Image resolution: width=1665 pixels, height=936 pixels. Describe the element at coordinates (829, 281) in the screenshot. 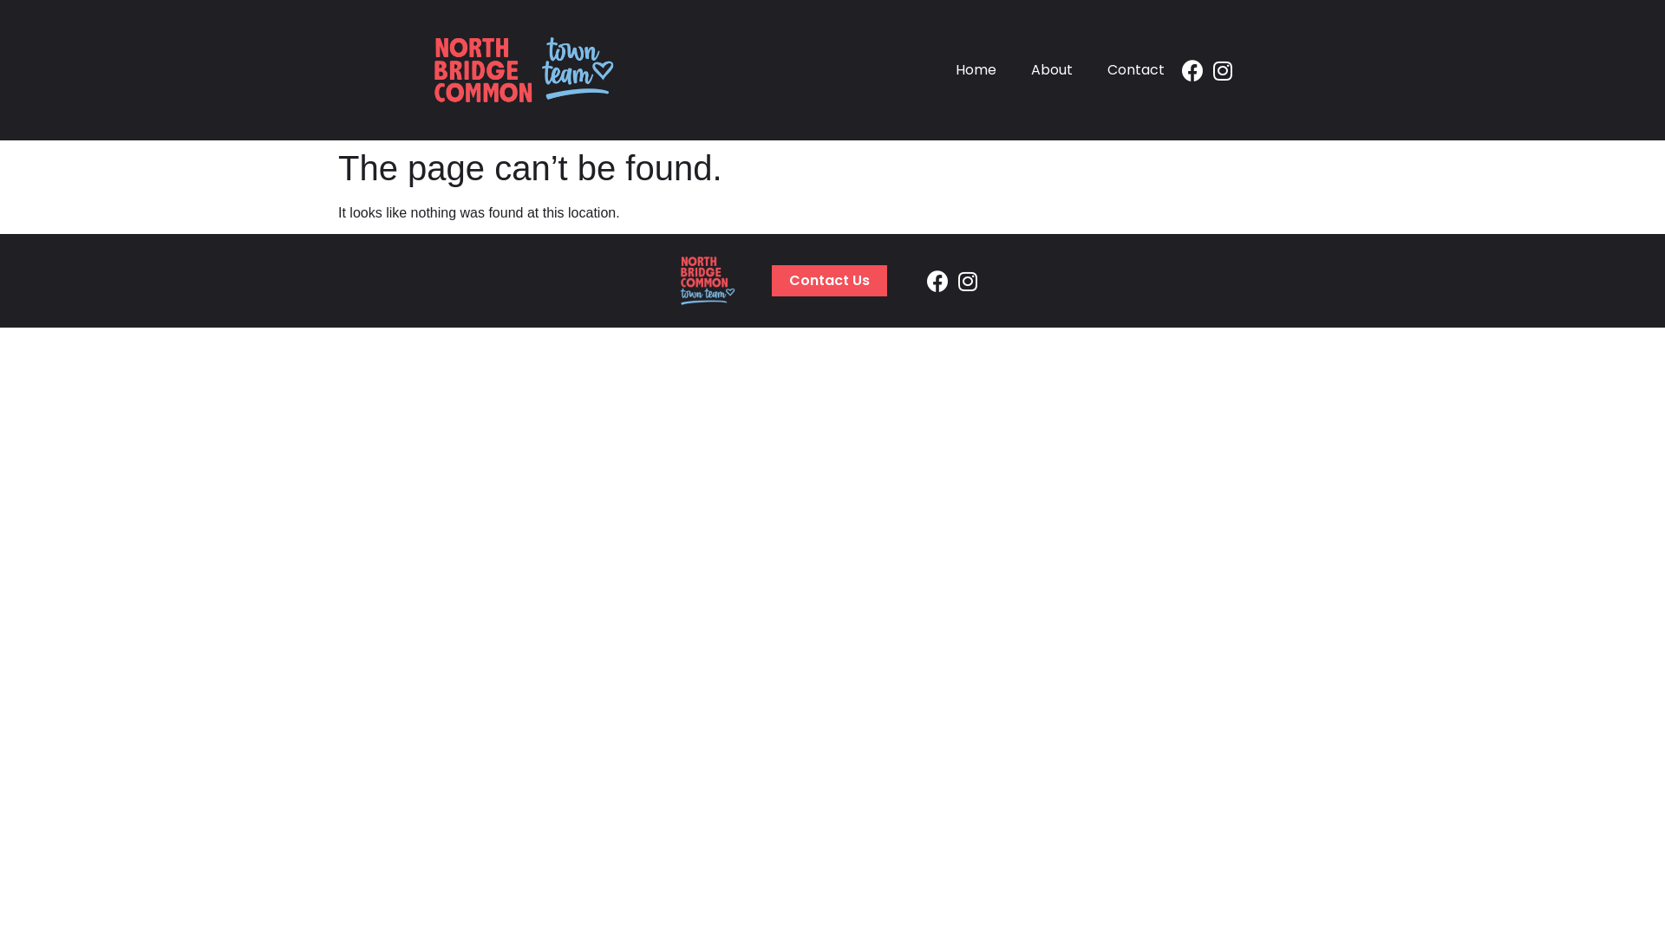

I see `Contact Us` at that location.